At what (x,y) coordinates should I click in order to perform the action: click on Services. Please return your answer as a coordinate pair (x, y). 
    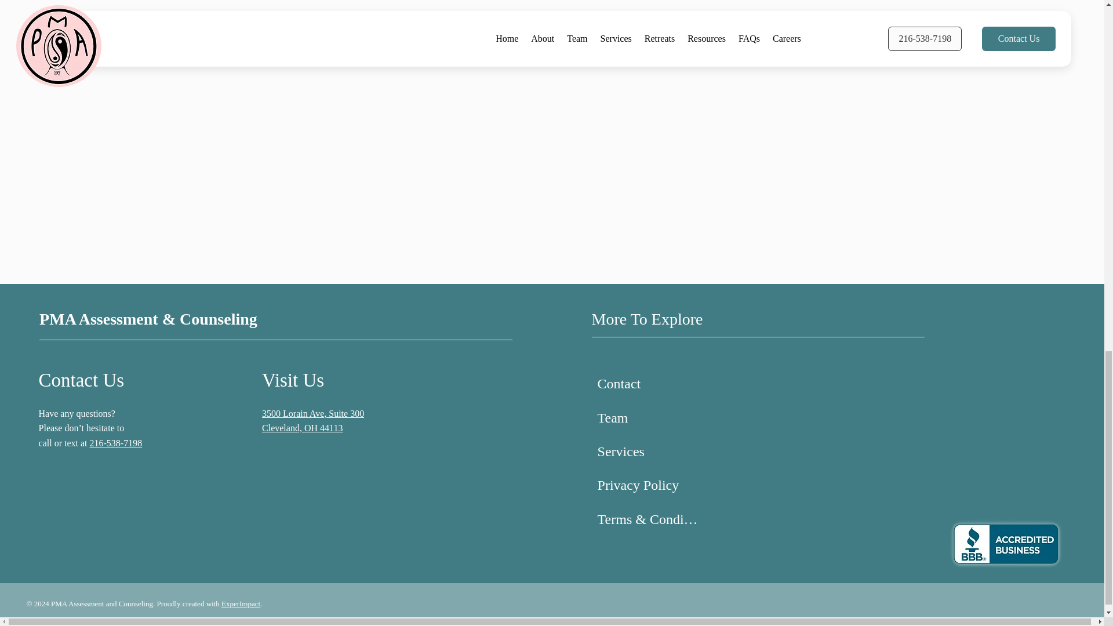
    Looking at the image, I should click on (646, 451).